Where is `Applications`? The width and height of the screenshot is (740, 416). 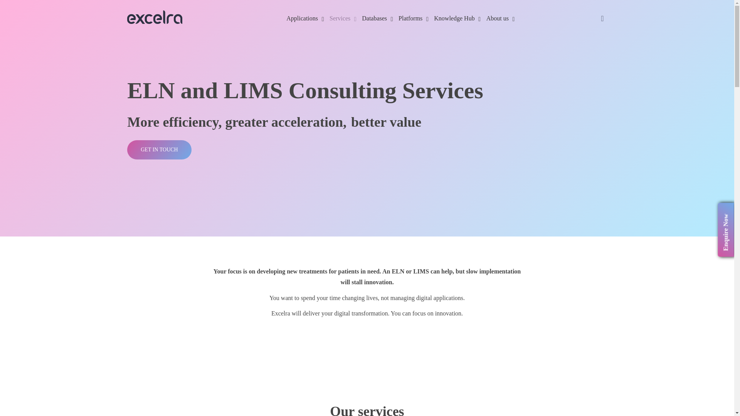 Applications is located at coordinates (302, 18).